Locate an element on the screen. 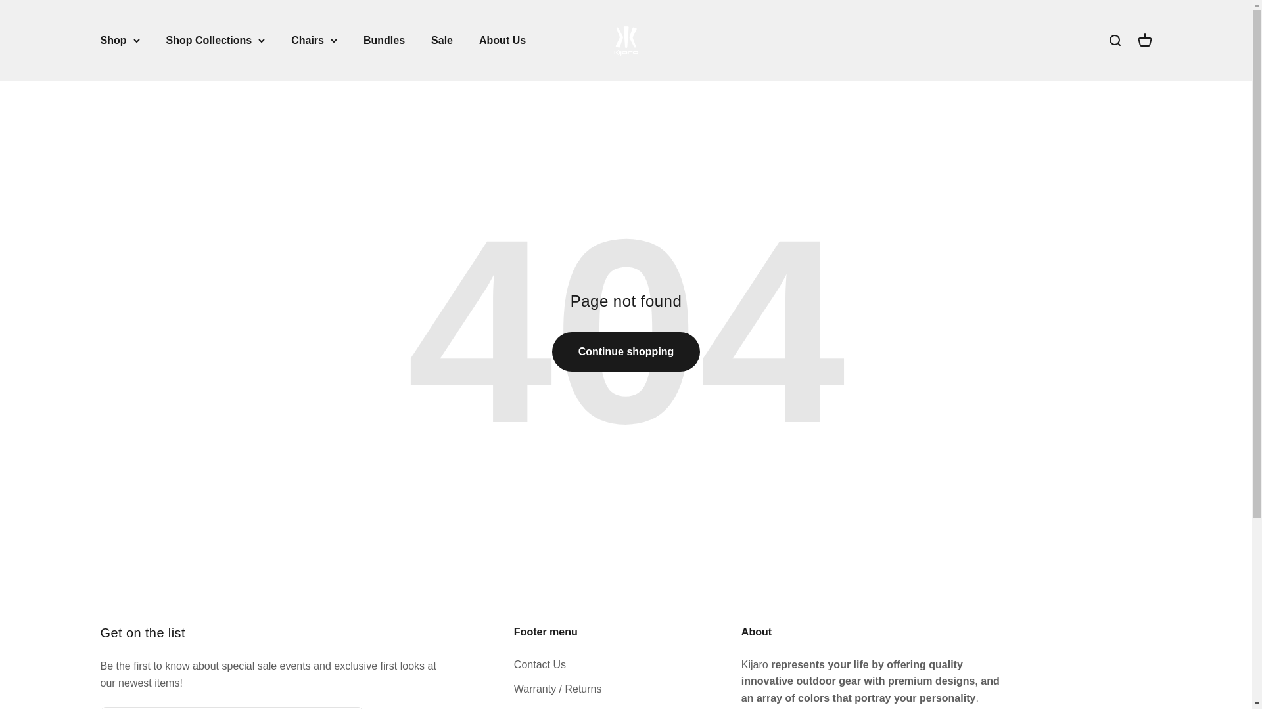 This screenshot has height=709, width=1262. Open search is located at coordinates (1144, 39).